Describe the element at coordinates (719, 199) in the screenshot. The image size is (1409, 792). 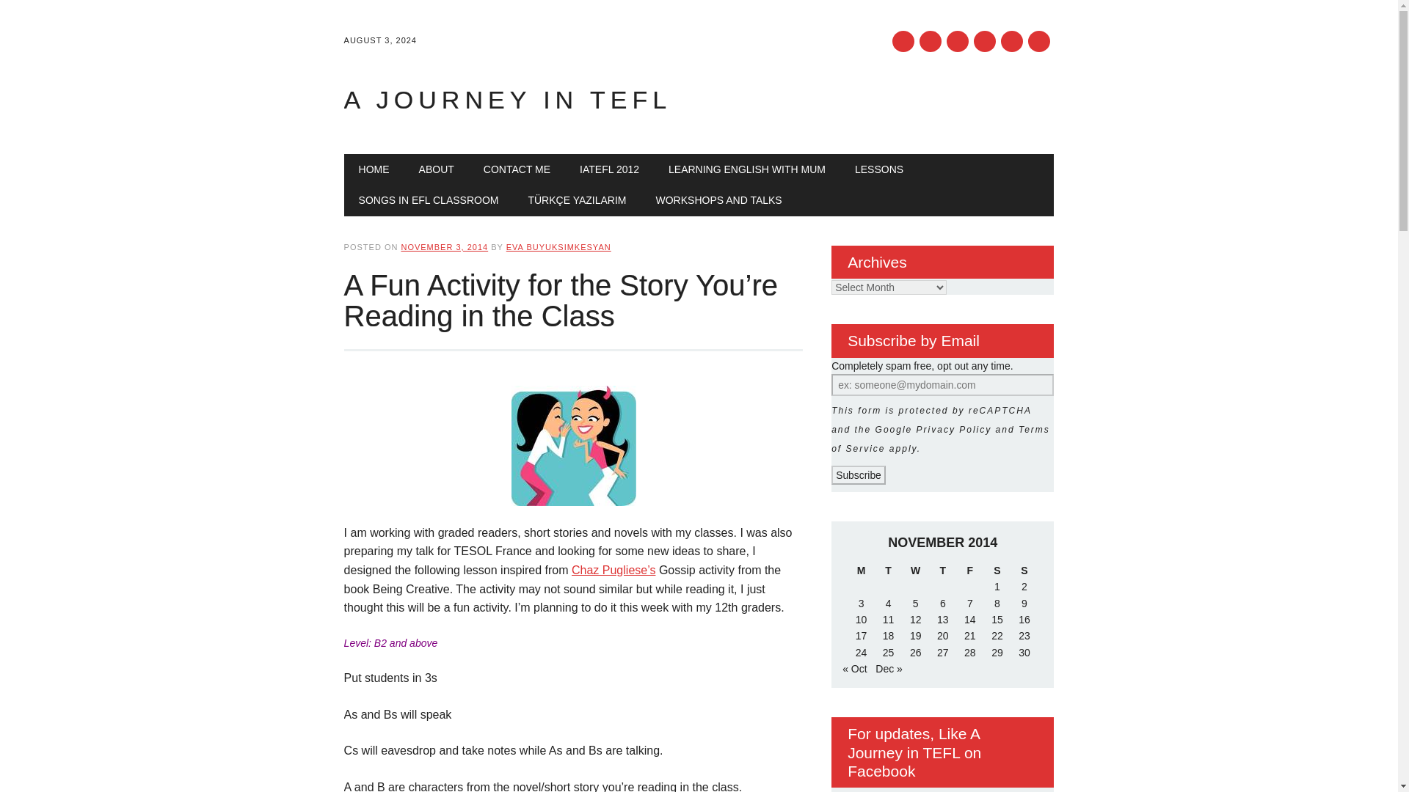
I see `WORKSHOPS AND TALKS` at that location.